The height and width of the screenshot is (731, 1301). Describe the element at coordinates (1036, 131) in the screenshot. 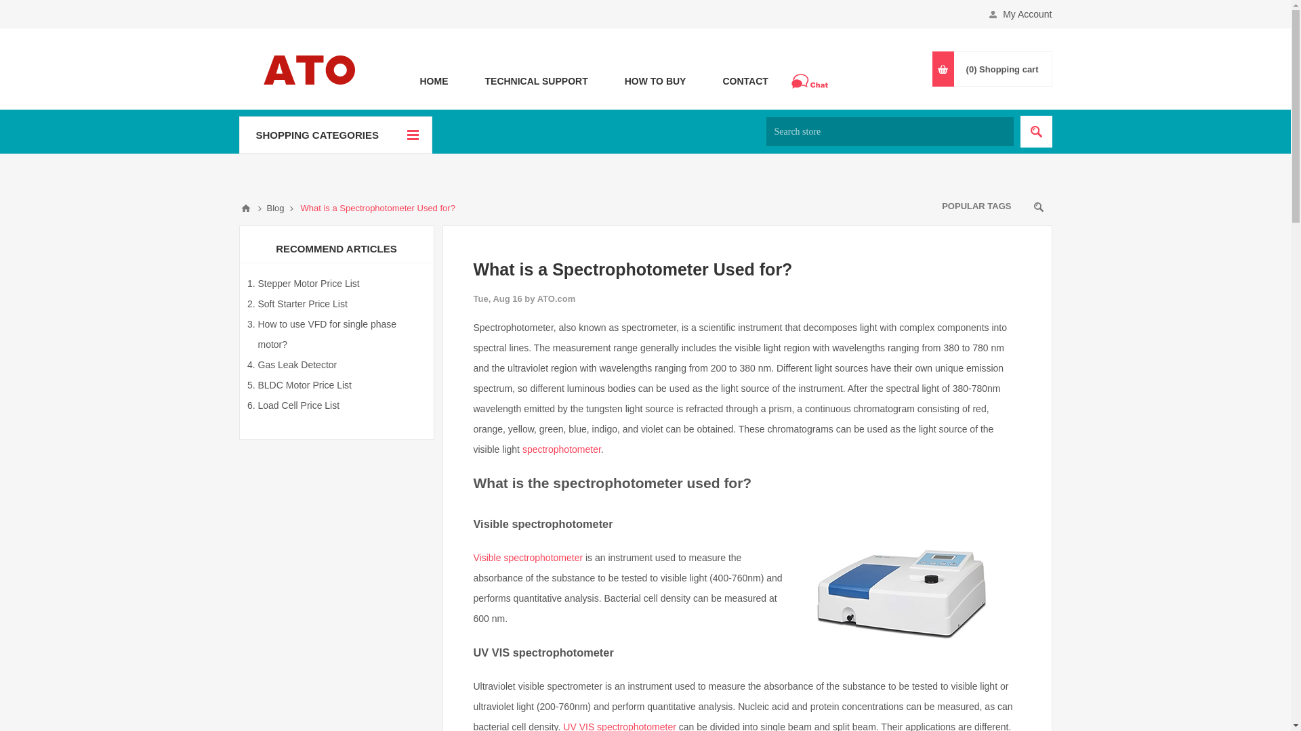

I see `Search` at that location.